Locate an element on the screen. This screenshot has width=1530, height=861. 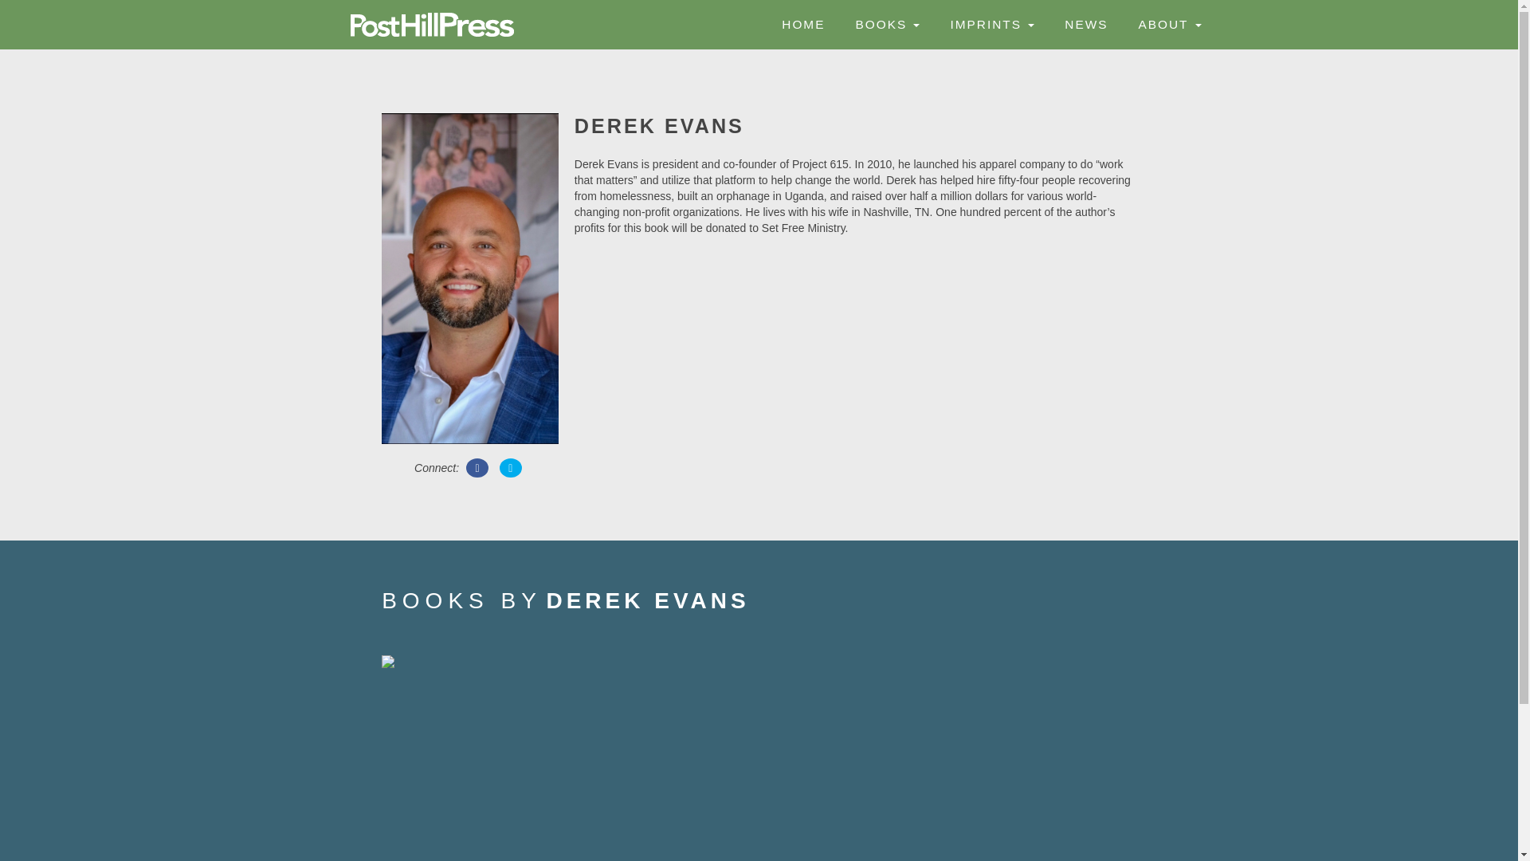
IMPRINTS is located at coordinates (989, 24).